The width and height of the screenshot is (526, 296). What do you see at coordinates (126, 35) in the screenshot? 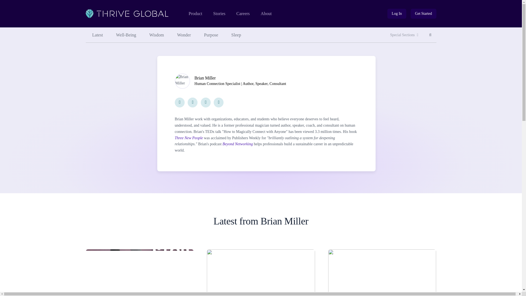
I see `Well-Being` at bounding box center [126, 35].